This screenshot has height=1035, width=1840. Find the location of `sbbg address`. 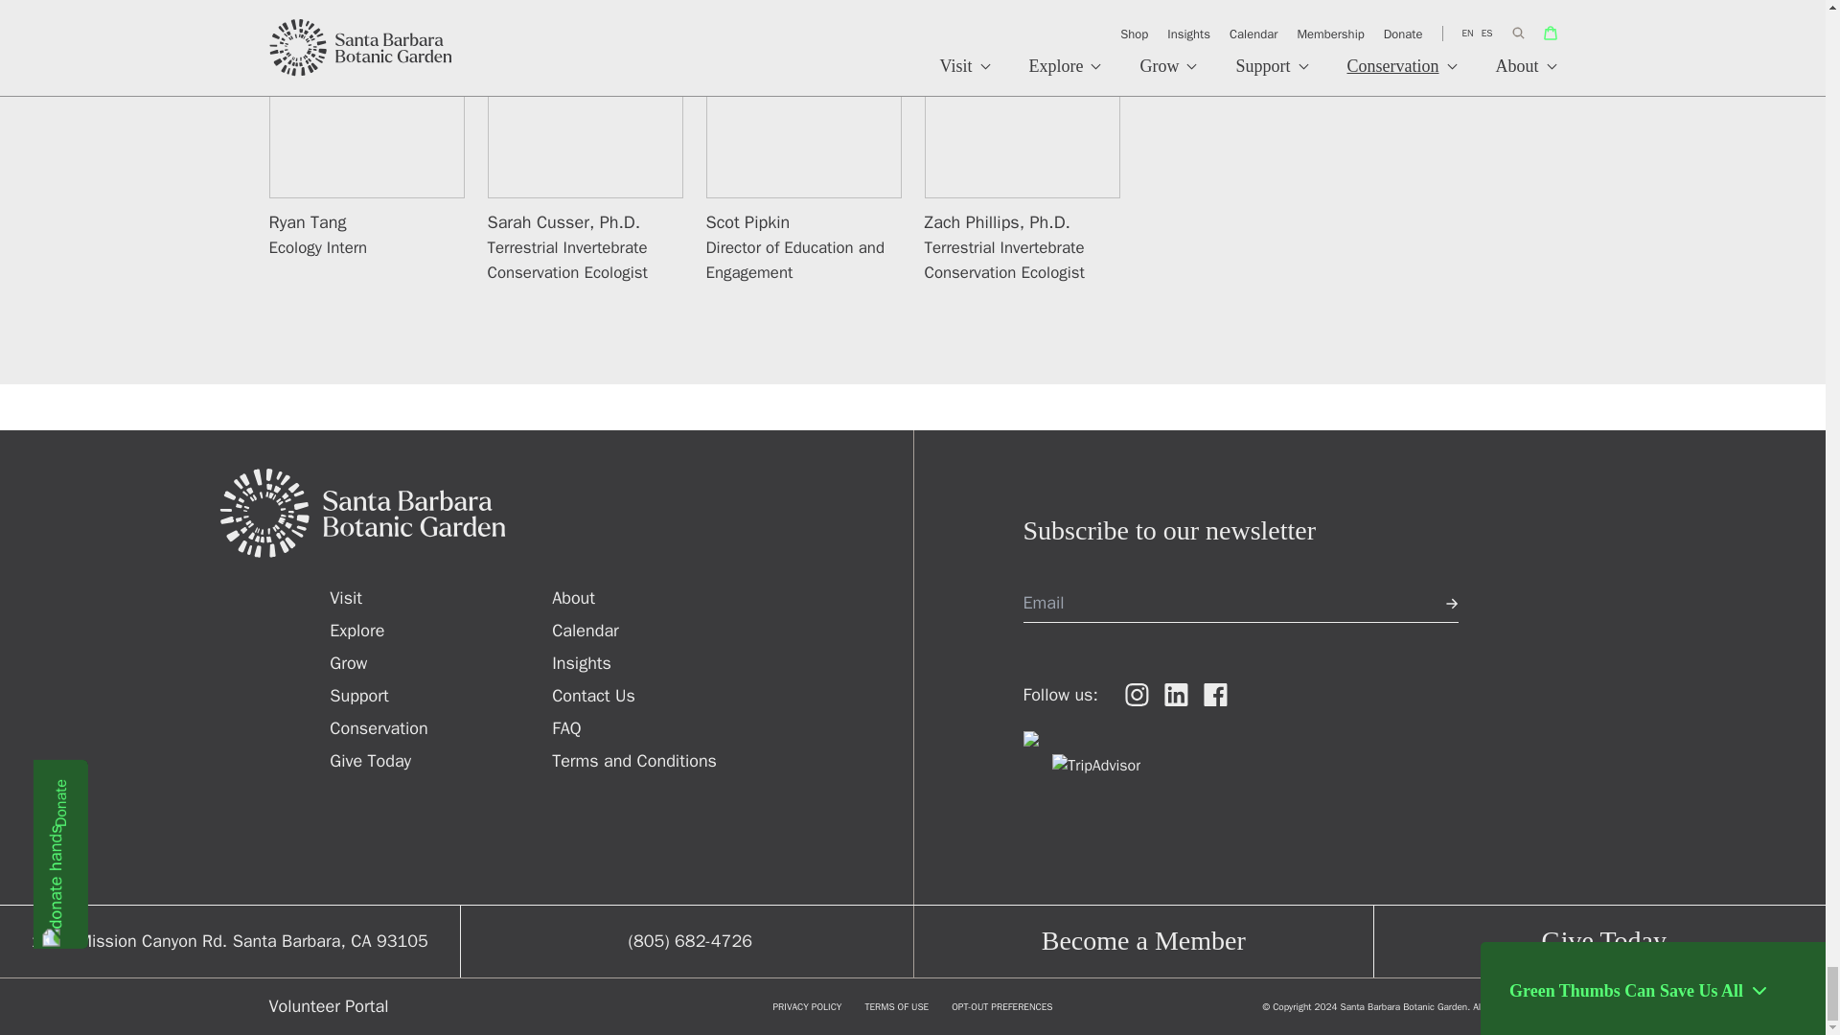

sbbg address is located at coordinates (230, 941).